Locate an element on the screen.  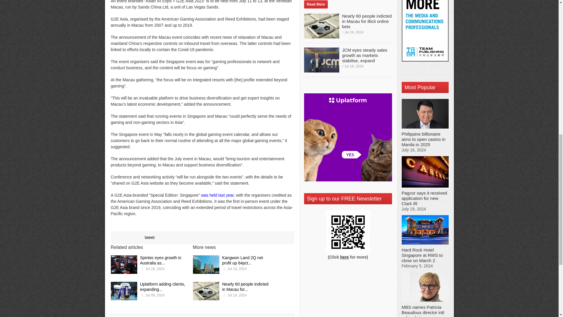
tweet is located at coordinates (150, 237).